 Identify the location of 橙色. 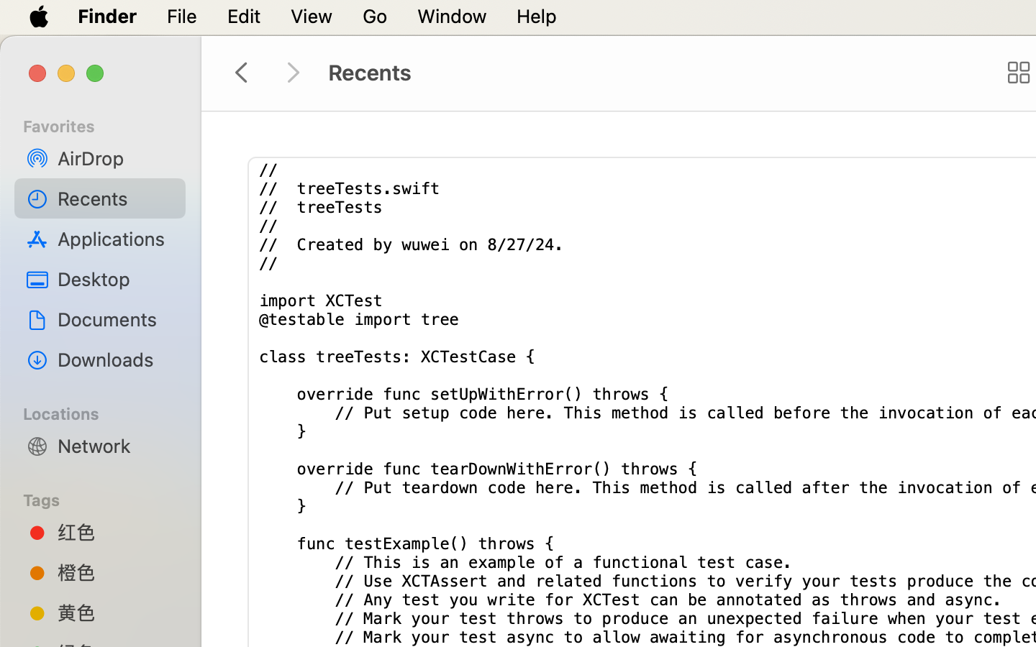
(116, 572).